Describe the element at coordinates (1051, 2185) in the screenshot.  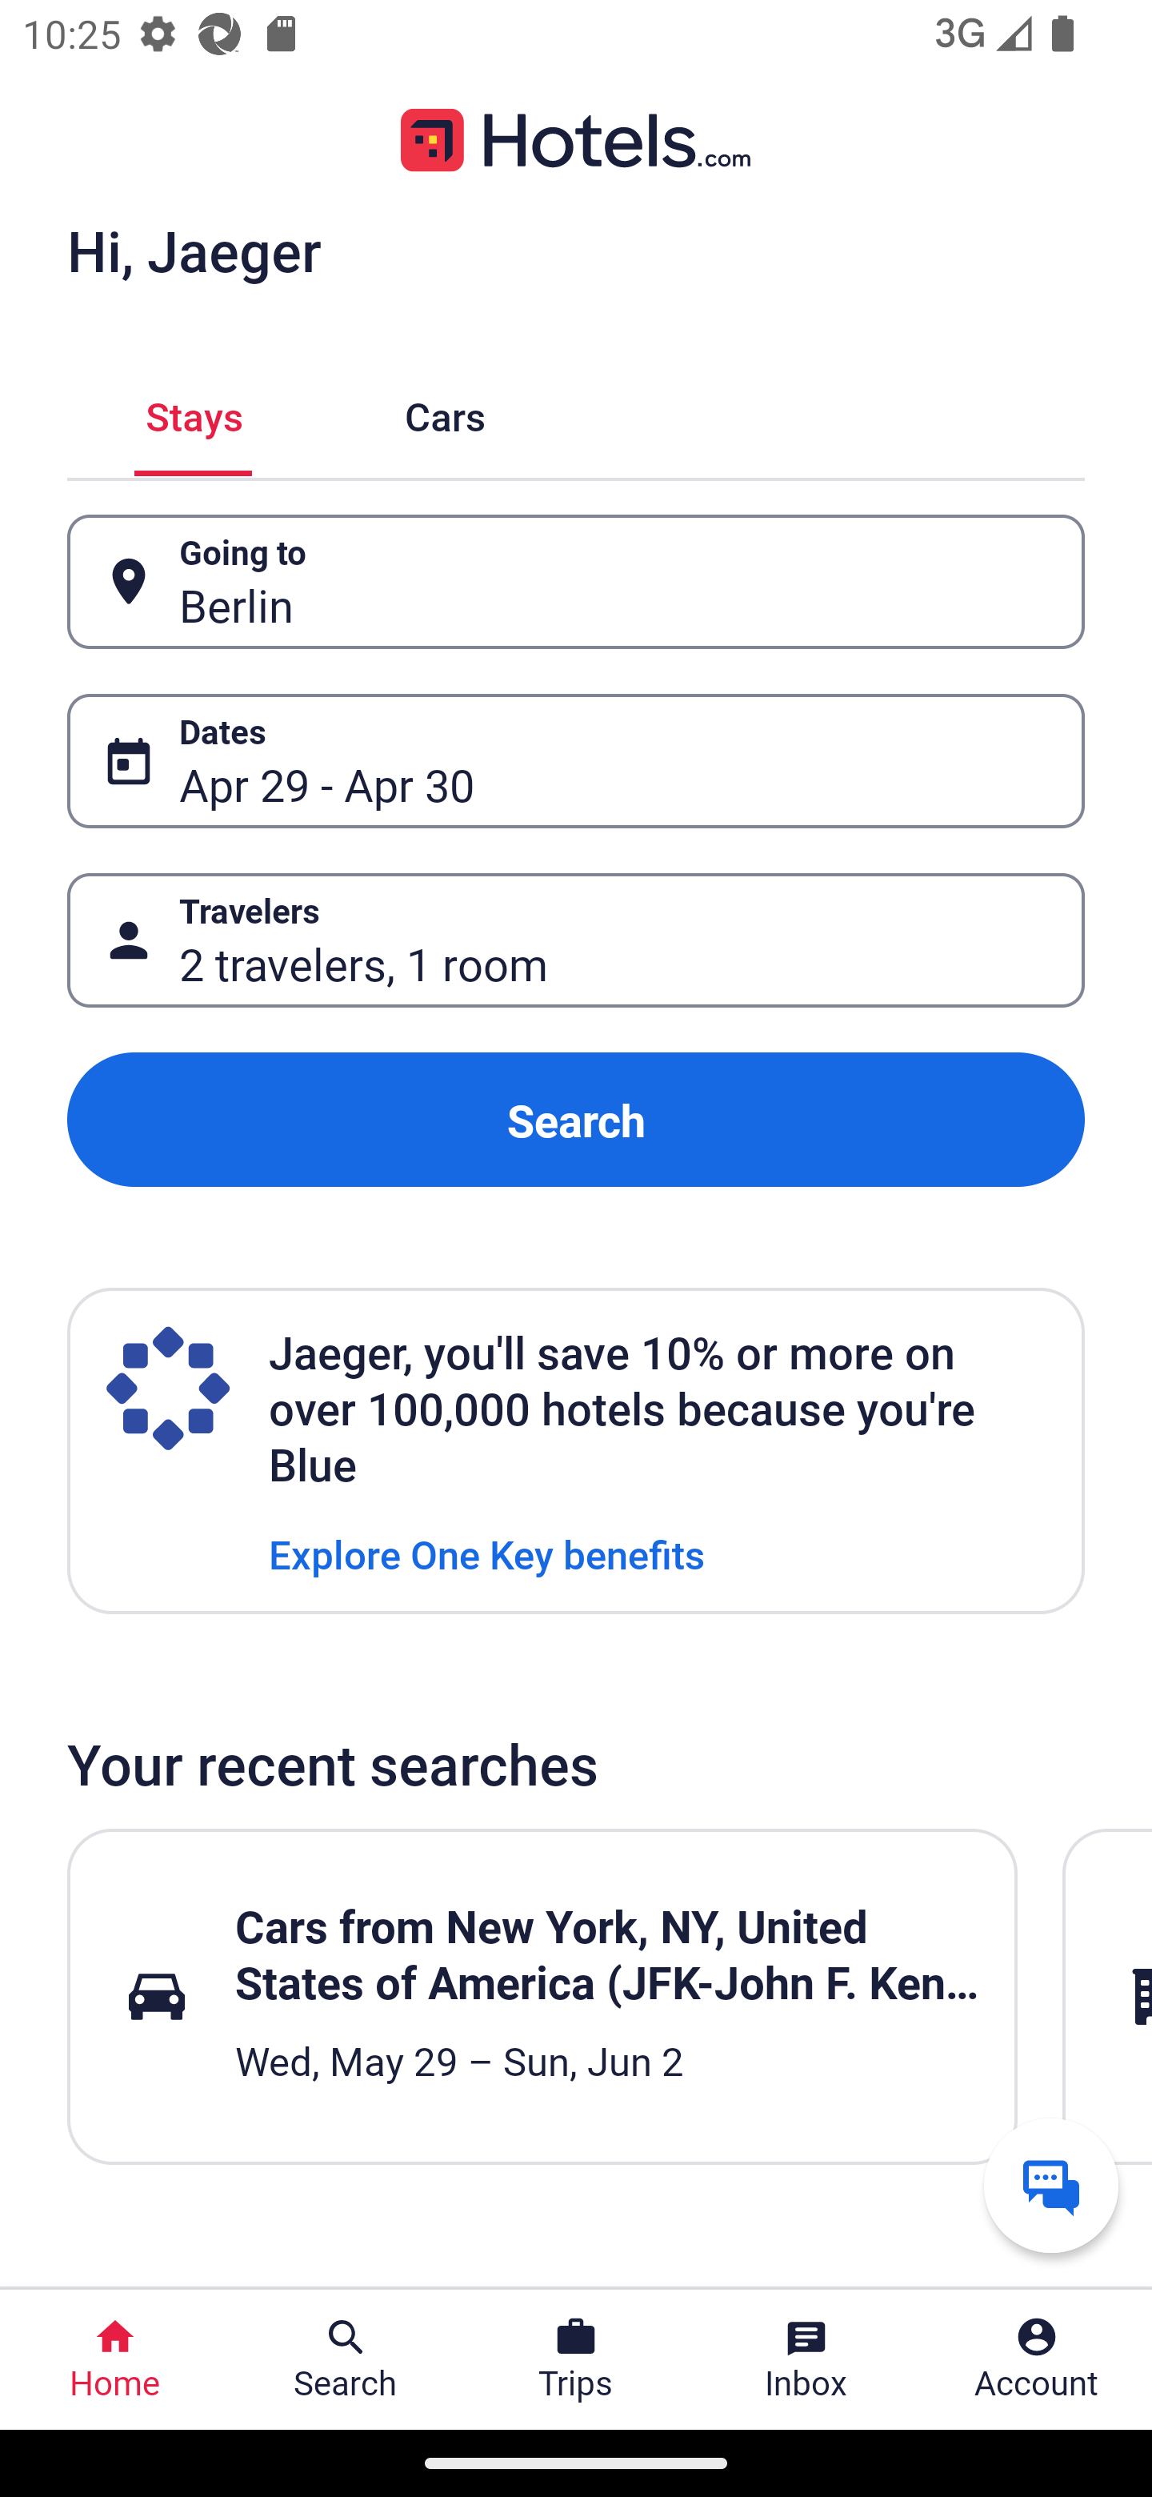
I see `Get help from a virtual agent` at that location.